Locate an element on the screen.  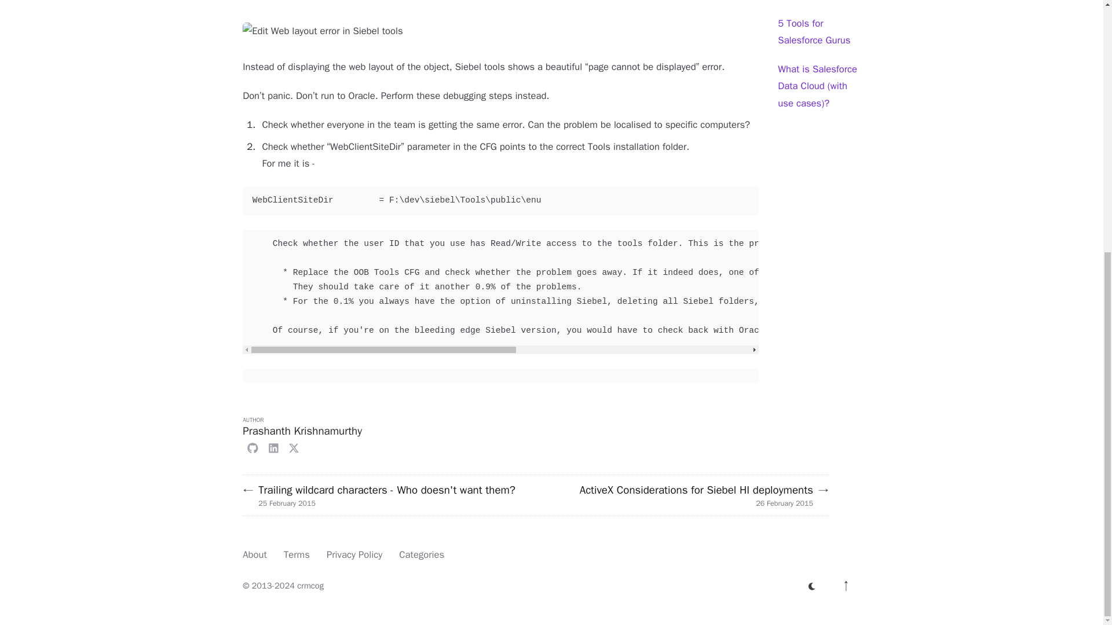
About is located at coordinates (254, 554).